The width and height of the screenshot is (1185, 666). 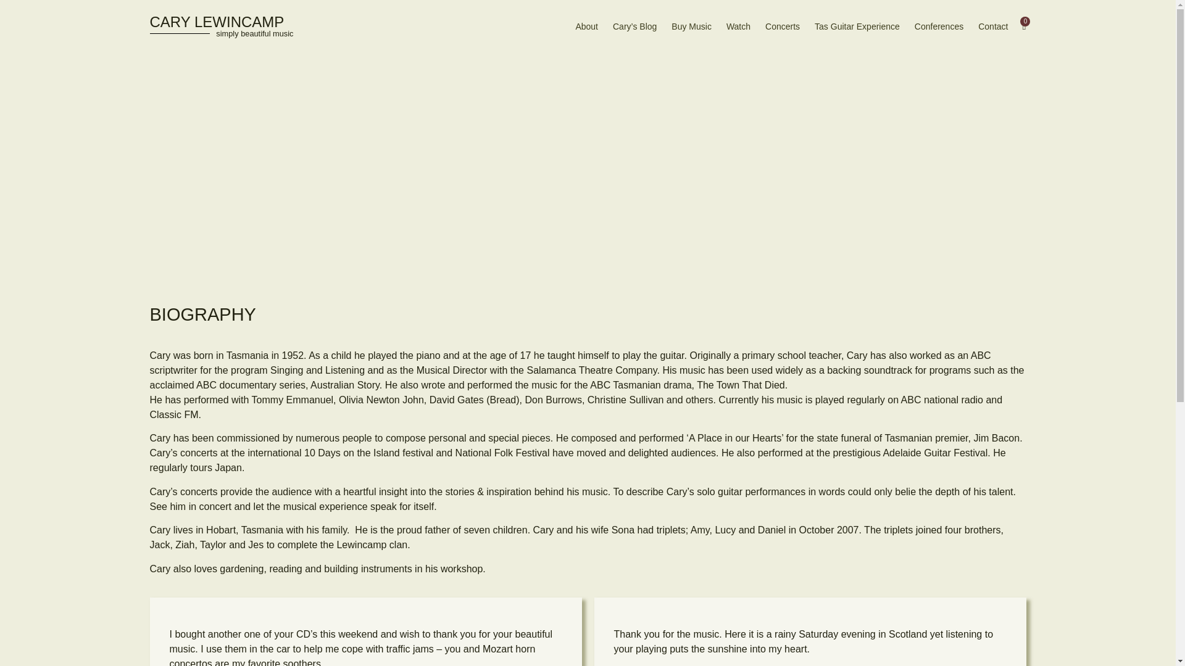 I want to click on Conferences, so click(x=939, y=26).